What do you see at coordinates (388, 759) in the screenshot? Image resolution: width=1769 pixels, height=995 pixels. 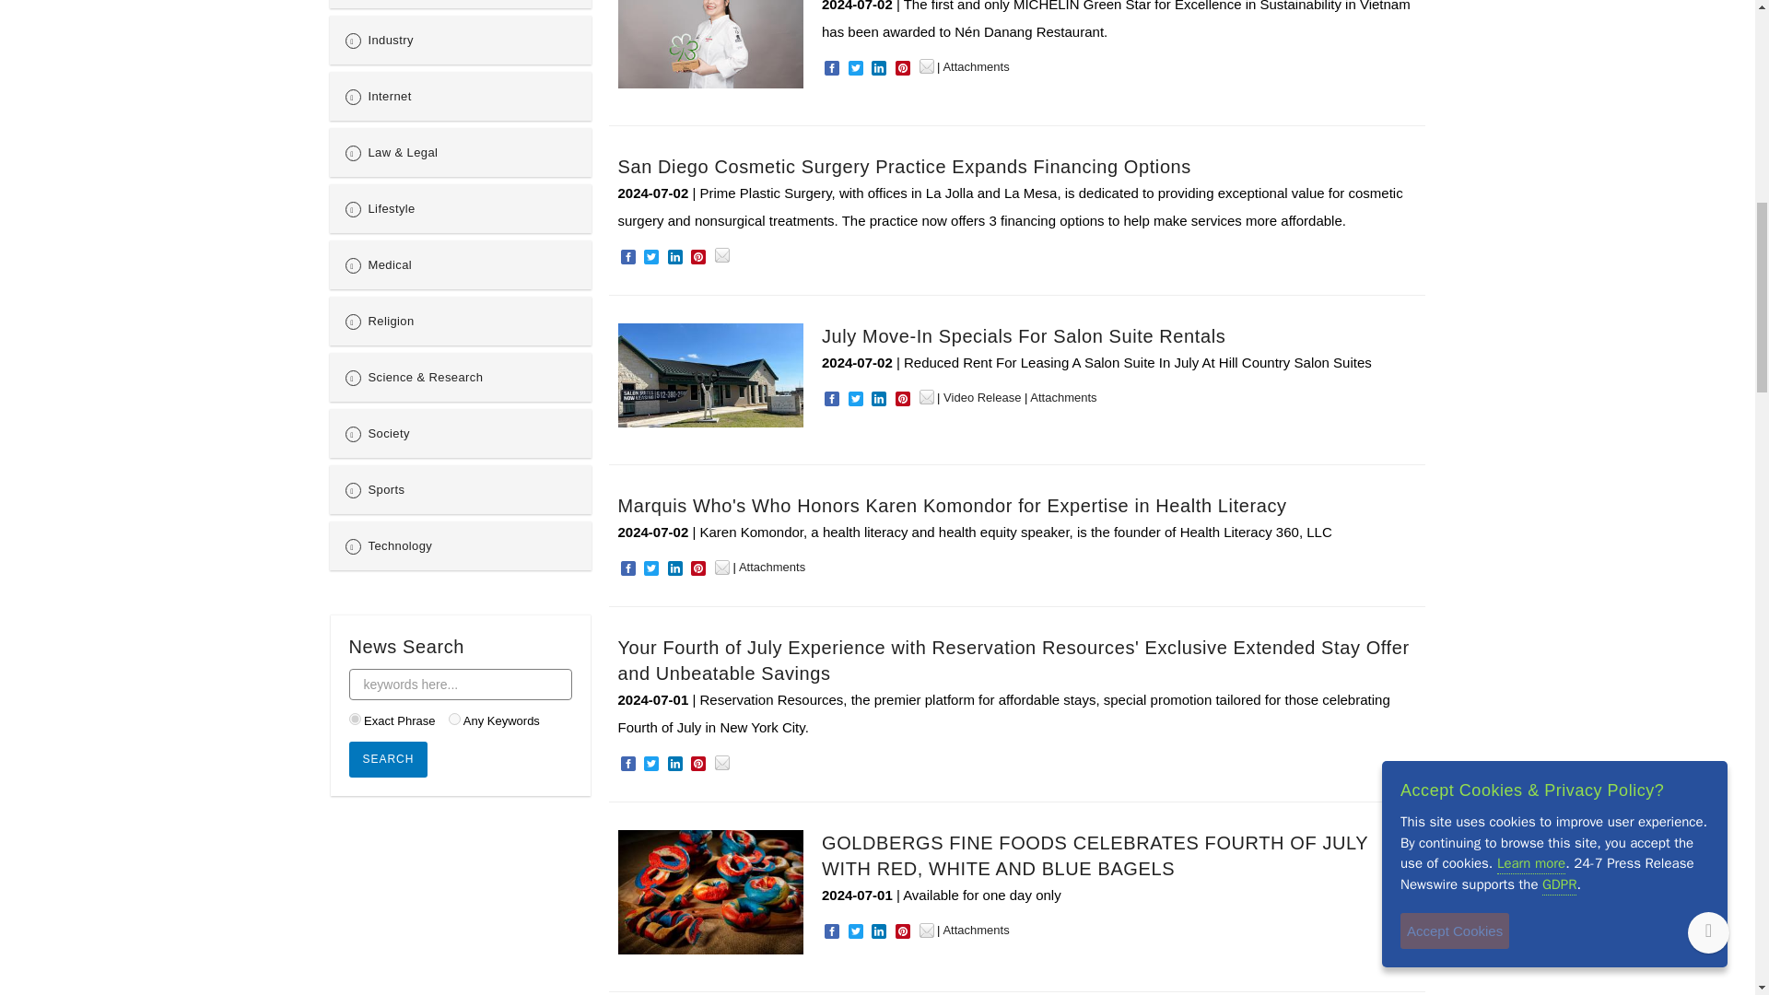 I see `SEARCH` at bounding box center [388, 759].